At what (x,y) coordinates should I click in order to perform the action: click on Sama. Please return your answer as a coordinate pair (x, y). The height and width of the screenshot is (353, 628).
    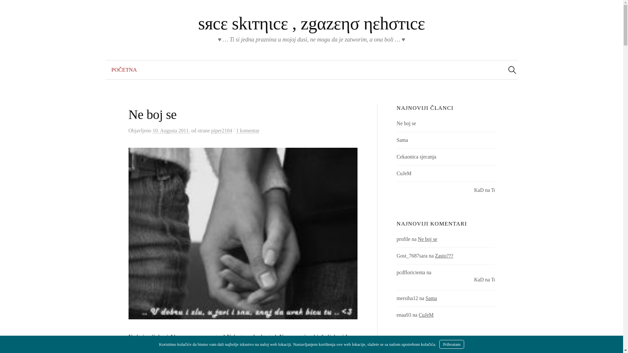
    Looking at the image, I should click on (431, 298).